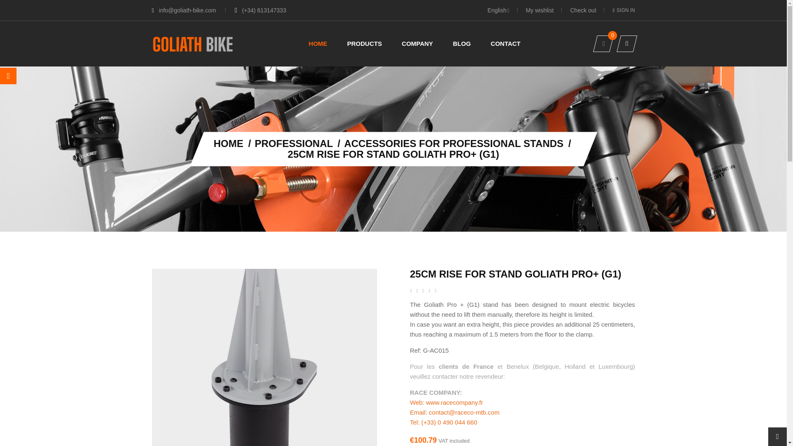 Image resolution: width=793 pixels, height=446 pixels. What do you see at coordinates (417, 43) in the screenshot?
I see `COMPANY` at bounding box center [417, 43].